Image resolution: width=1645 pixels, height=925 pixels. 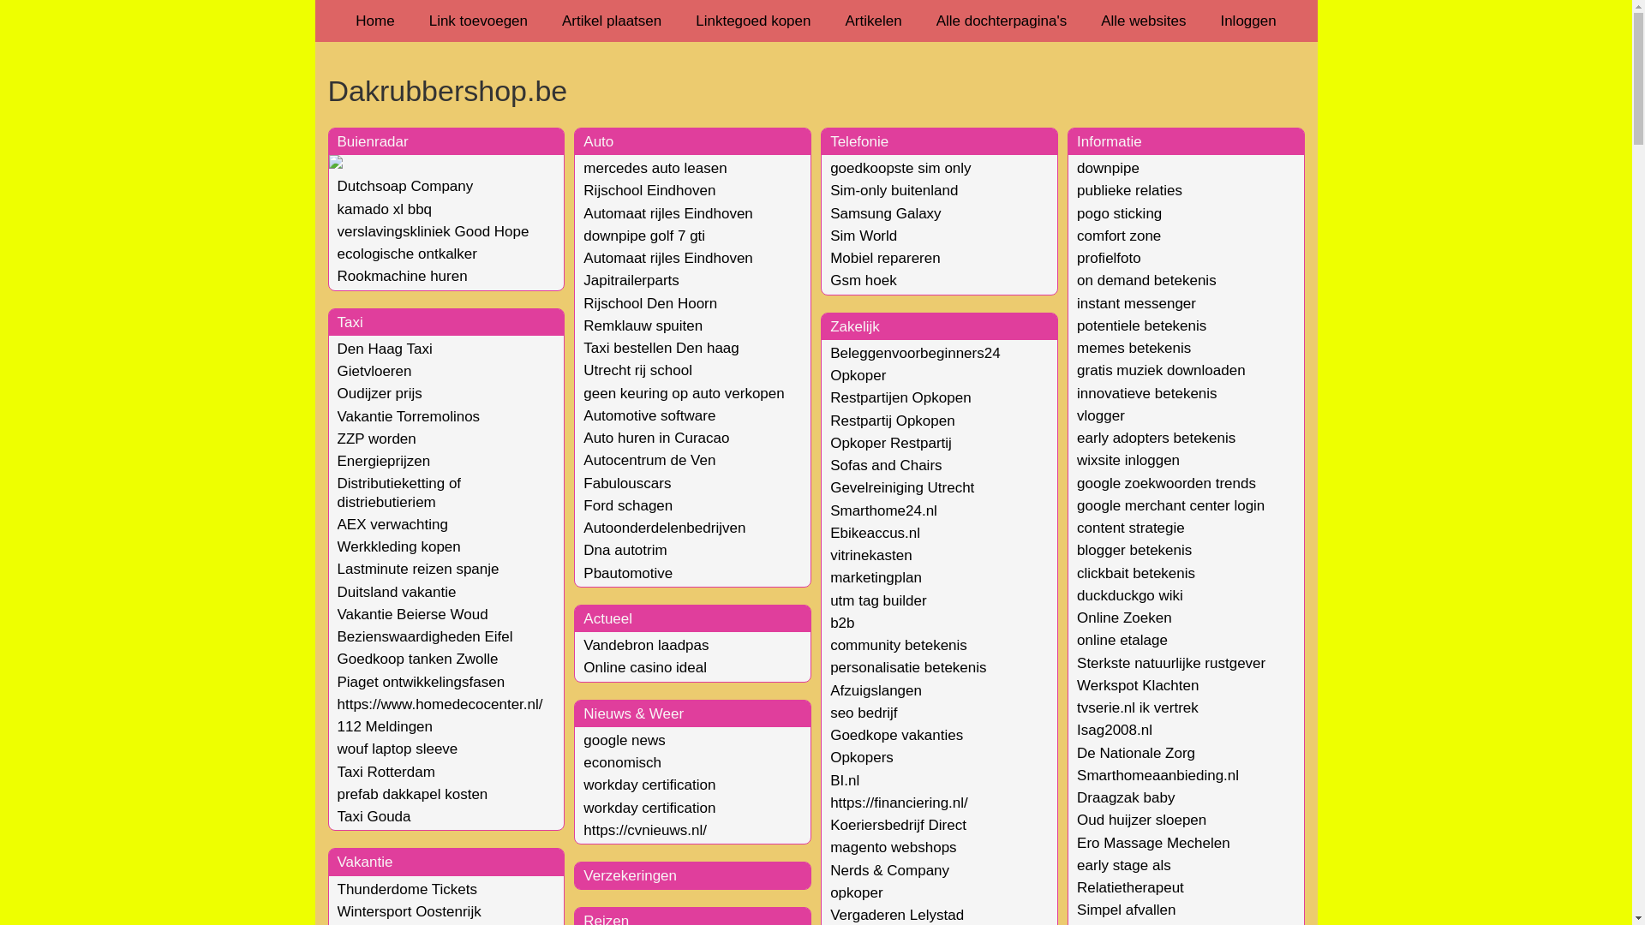 I want to click on community betekenis, so click(x=898, y=646).